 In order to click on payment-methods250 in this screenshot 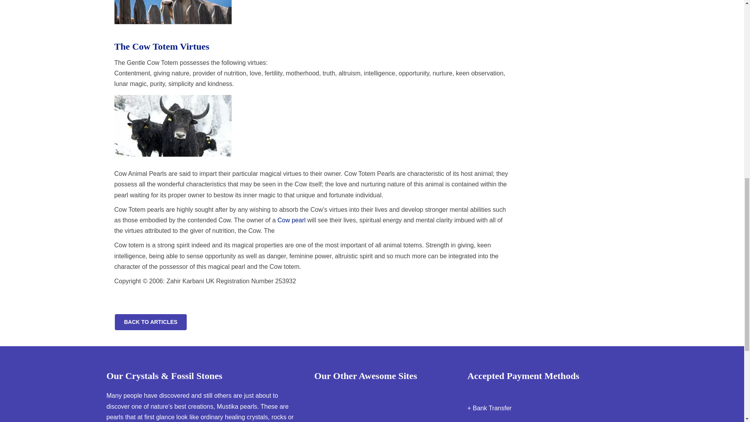, I will do `click(512, 392)`.